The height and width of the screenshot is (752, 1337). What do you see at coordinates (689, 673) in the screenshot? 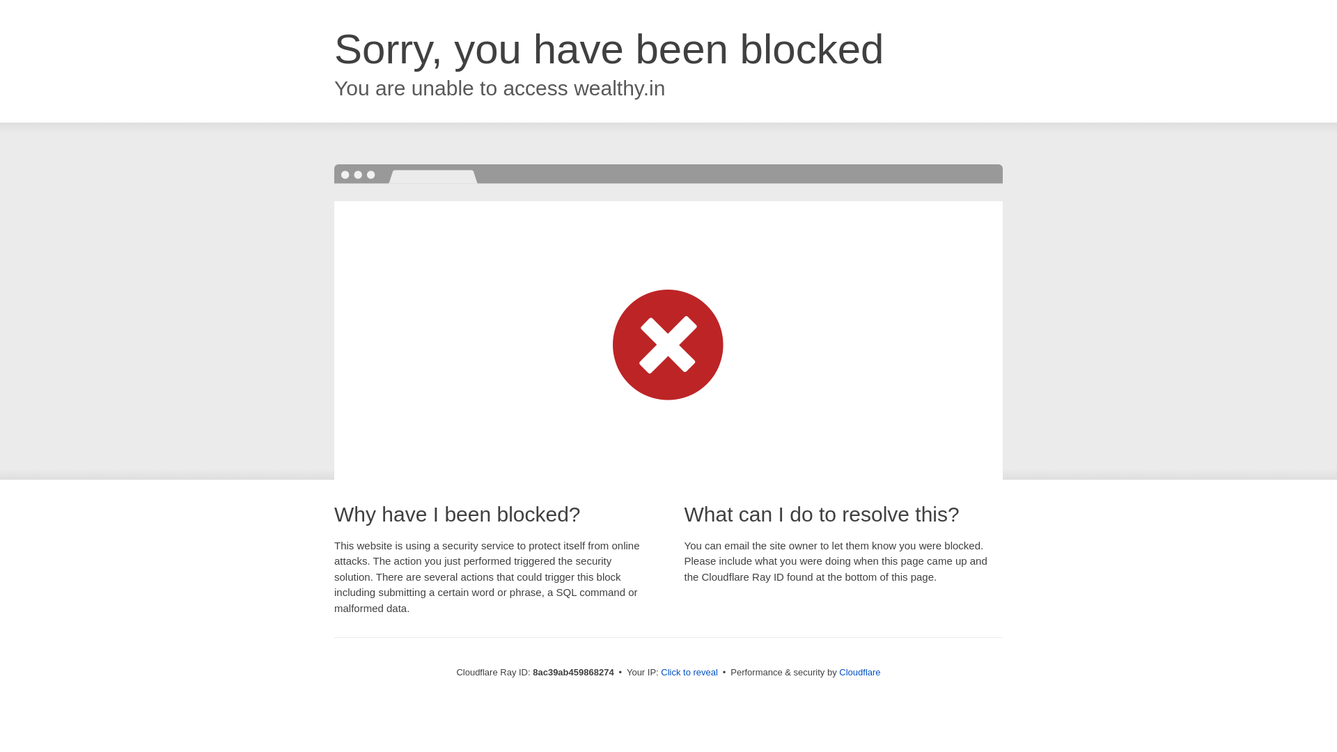
I see `Click to reveal` at bounding box center [689, 673].